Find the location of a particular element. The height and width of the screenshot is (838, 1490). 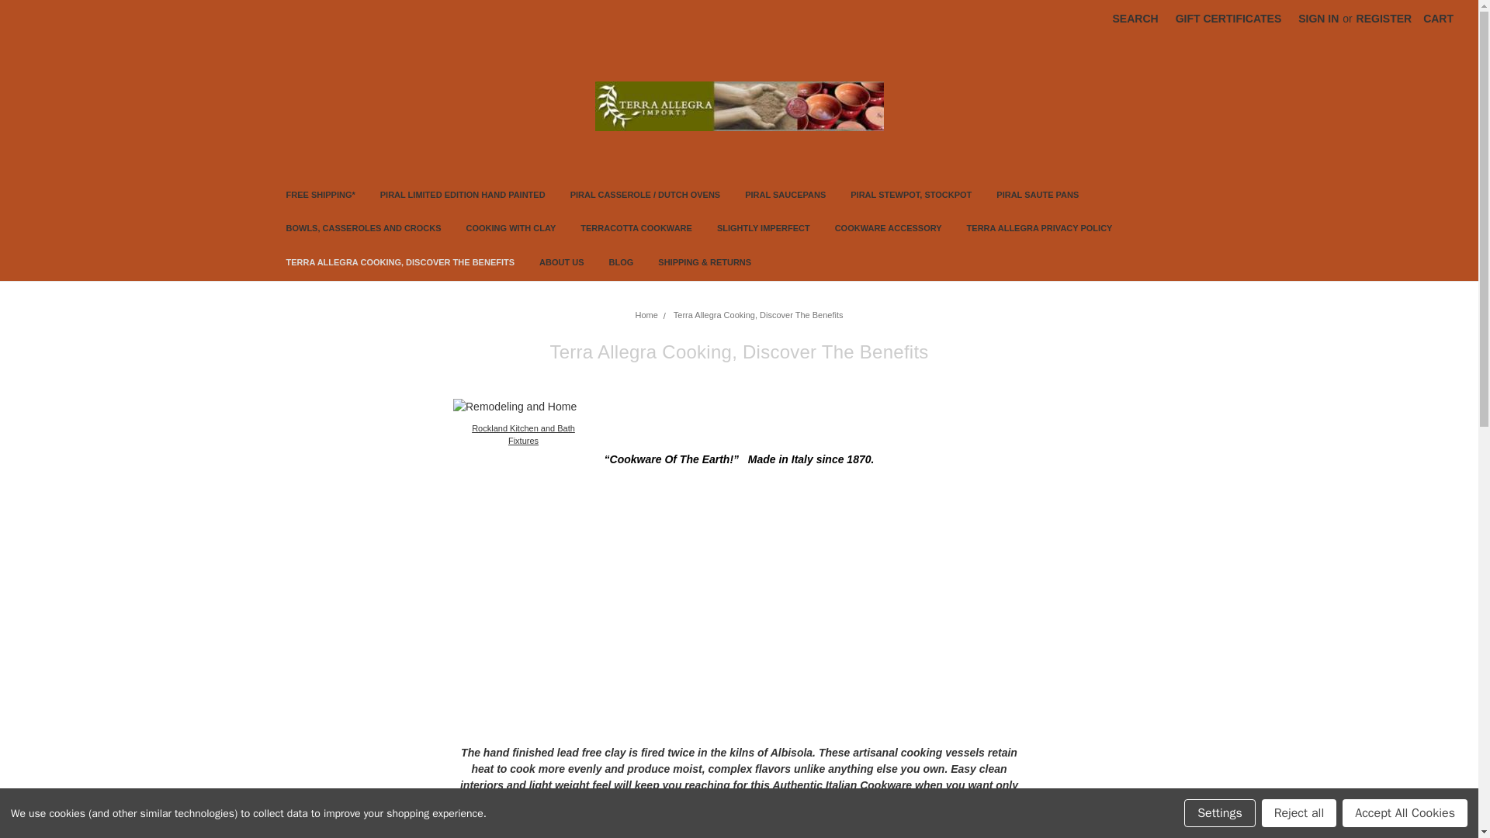

BOWLS, CASSEROLES AND CROCKS is located at coordinates (362, 230).